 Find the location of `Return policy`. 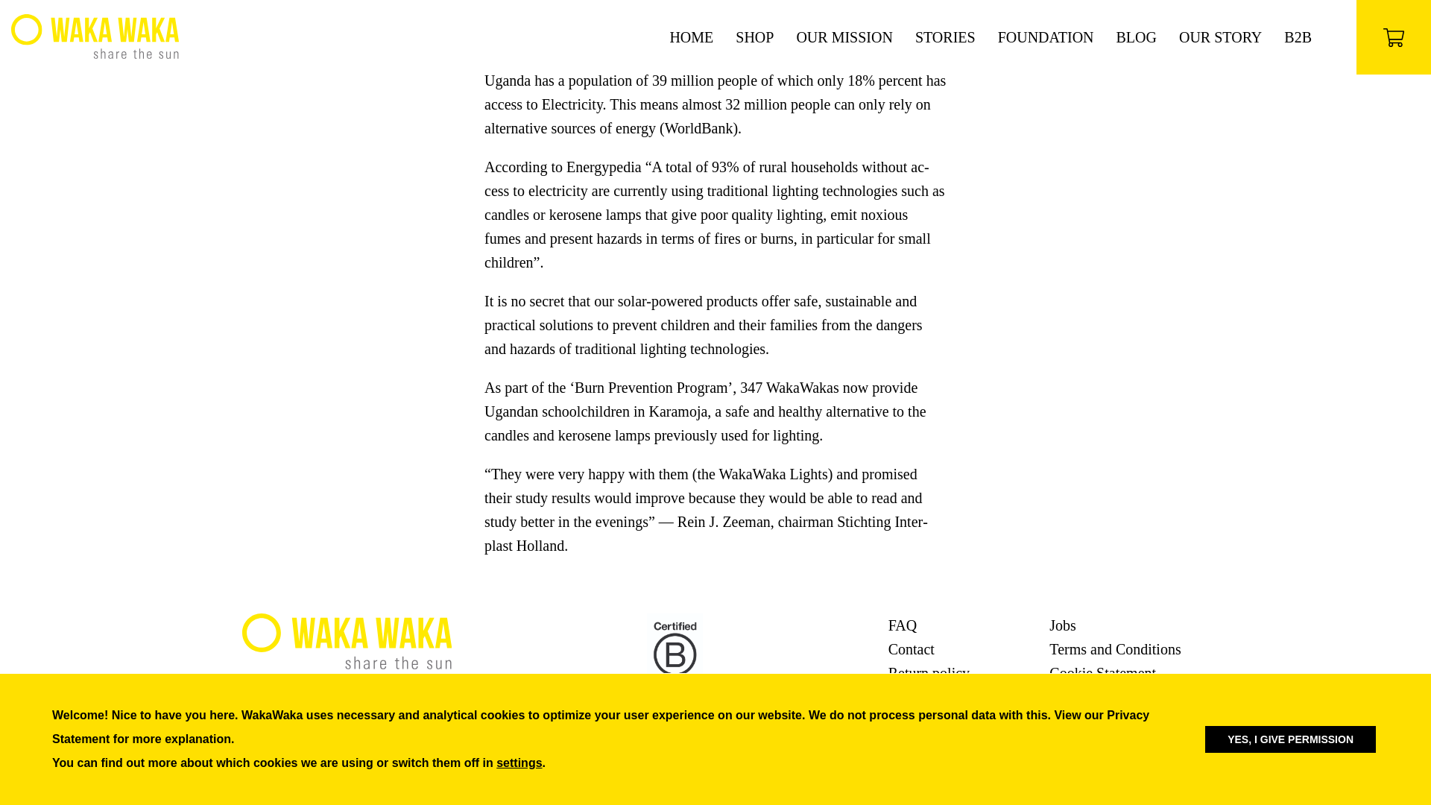

Return policy is located at coordinates (929, 672).